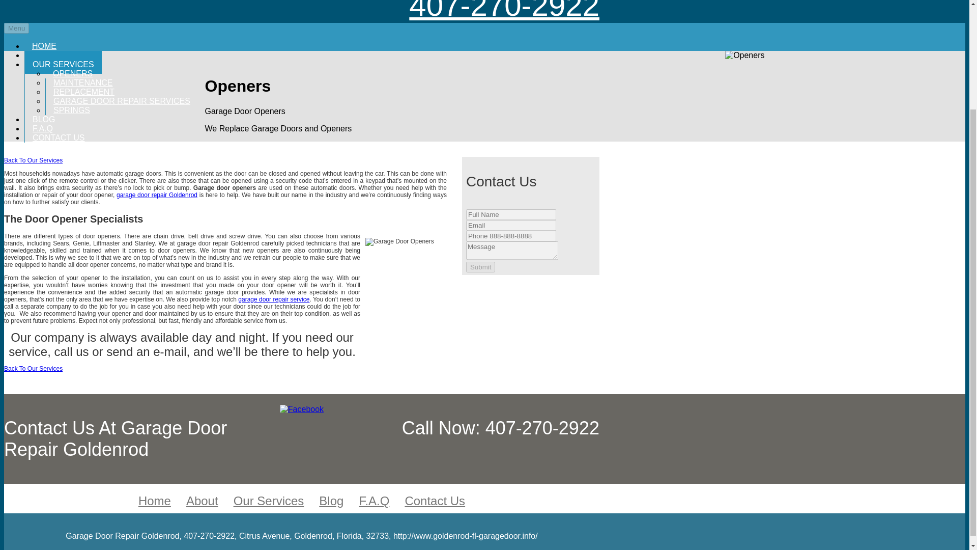  I want to click on Blog, so click(331, 500).